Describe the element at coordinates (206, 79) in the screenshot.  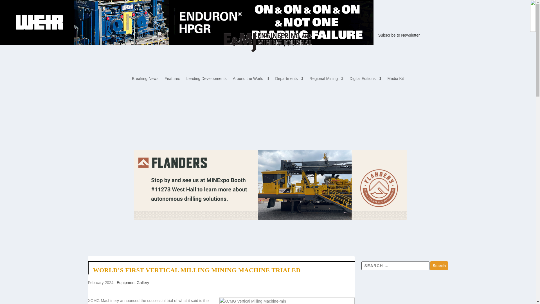
I see `Leading Developments` at that location.